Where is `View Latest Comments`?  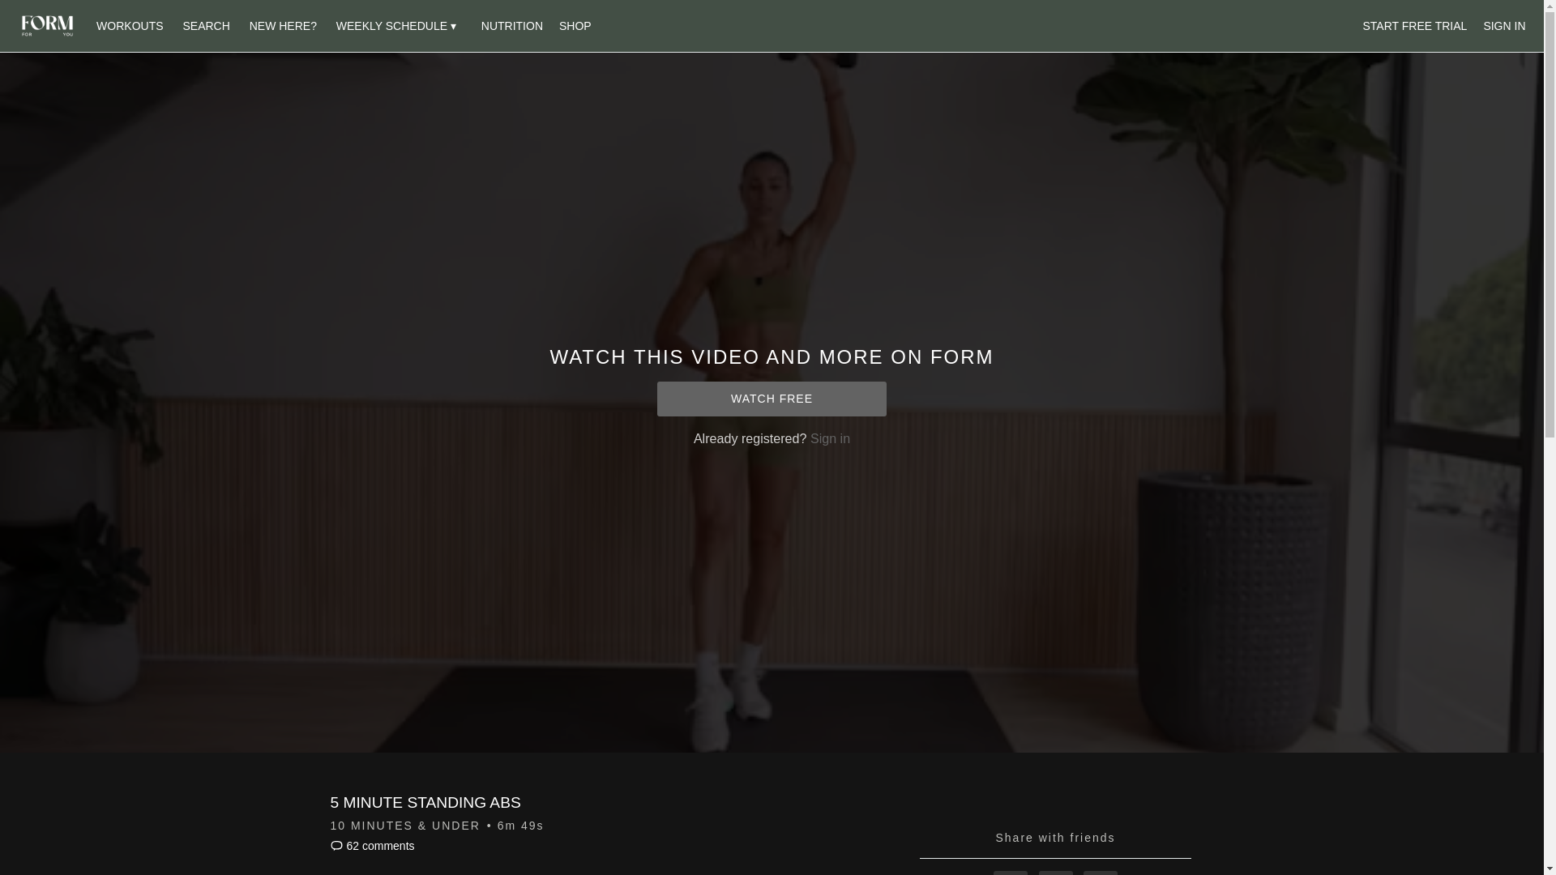 View Latest Comments is located at coordinates (373, 845).